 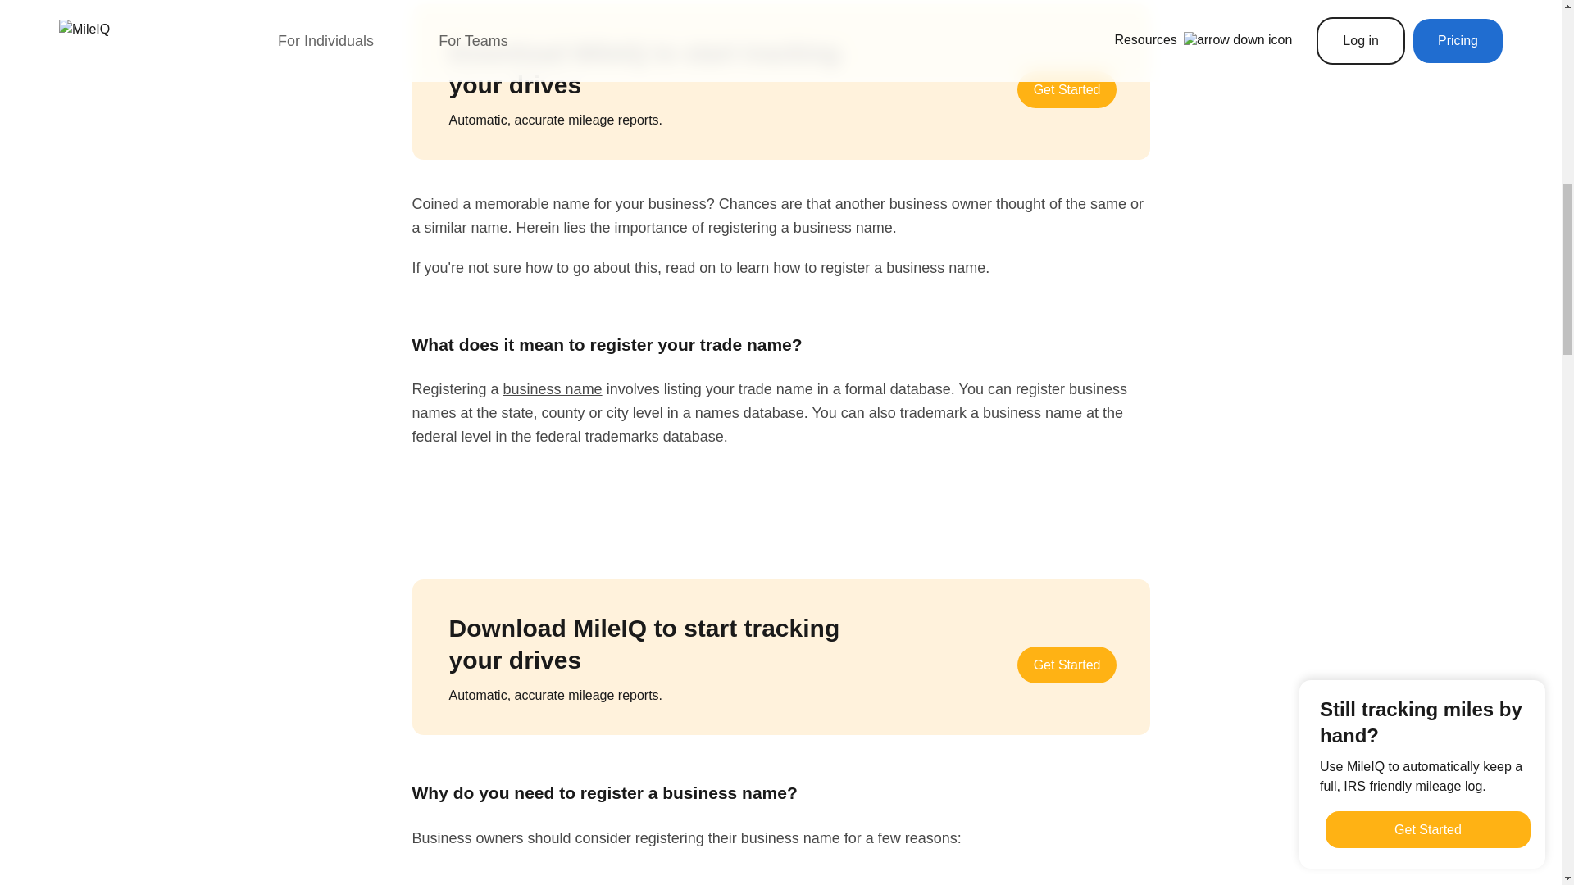 What do you see at coordinates (553, 388) in the screenshot?
I see `business name` at bounding box center [553, 388].